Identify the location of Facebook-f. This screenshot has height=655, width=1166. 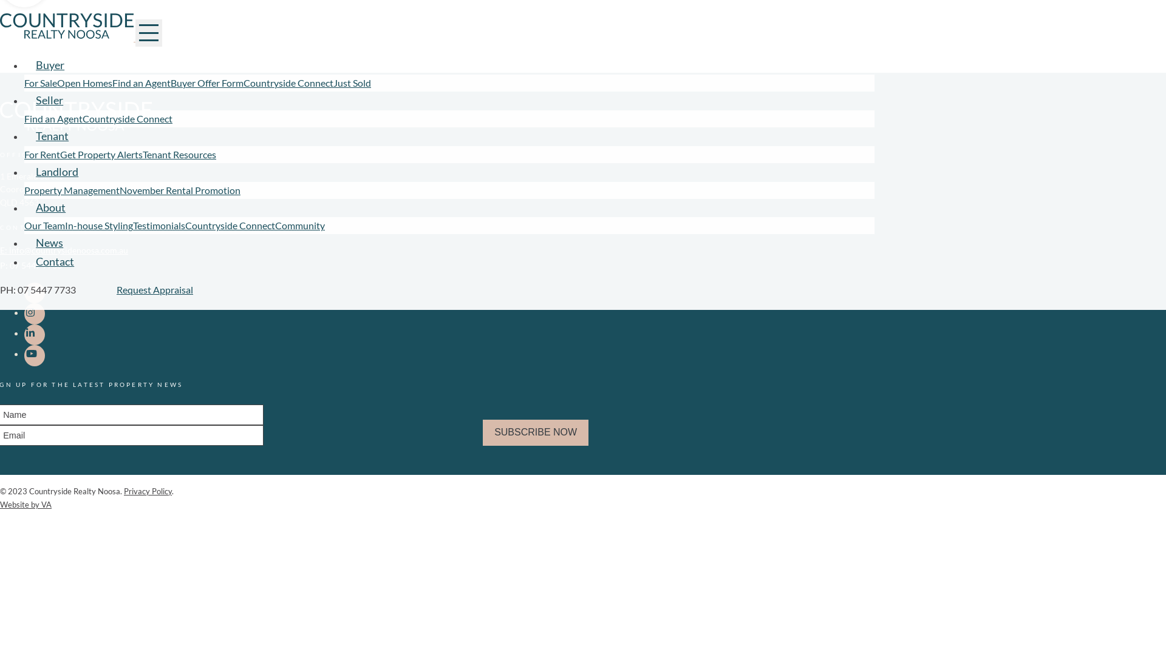
(35, 293).